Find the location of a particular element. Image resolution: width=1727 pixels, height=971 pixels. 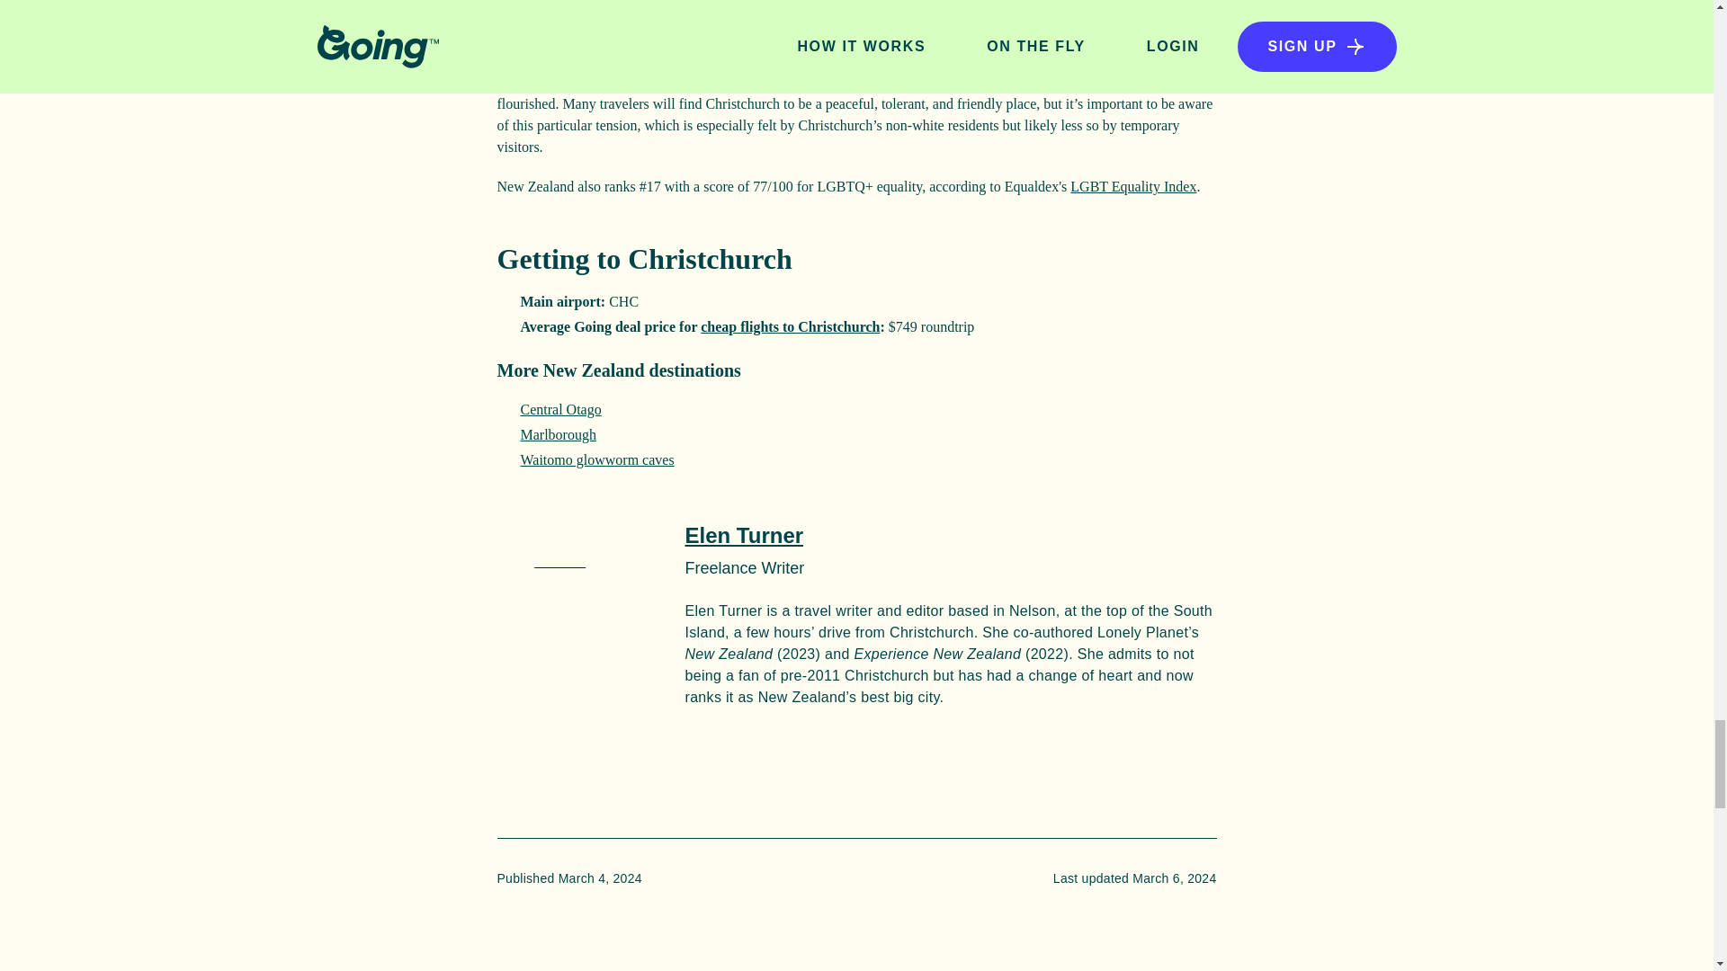

Marlborough is located at coordinates (558, 435).